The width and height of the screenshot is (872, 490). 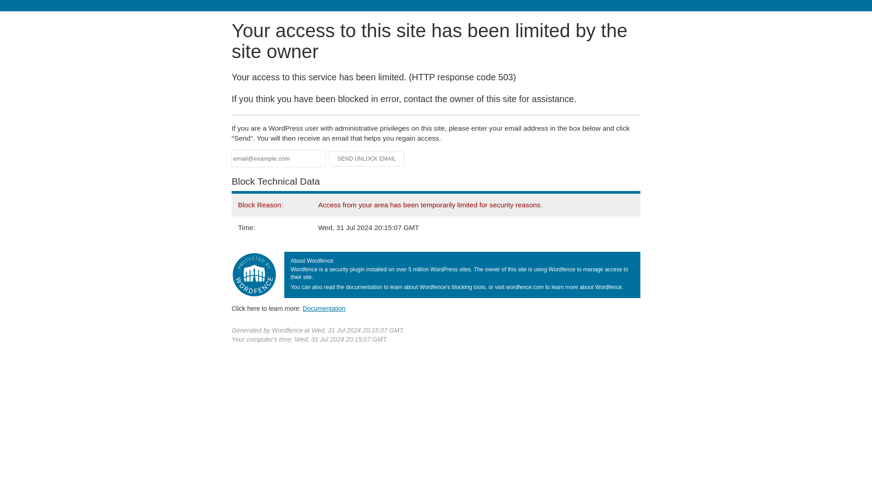 I want to click on Documentation, so click(x=324, y=308).